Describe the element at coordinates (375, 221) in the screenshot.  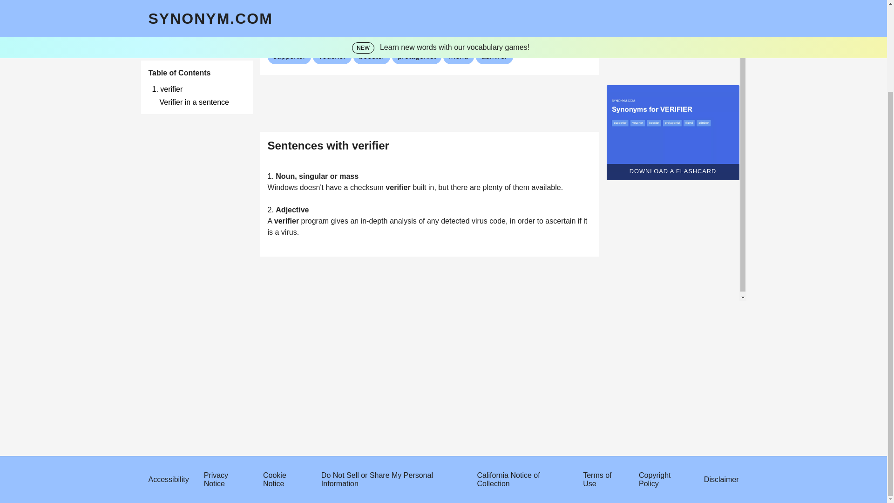
I see `in-depth` at that location.